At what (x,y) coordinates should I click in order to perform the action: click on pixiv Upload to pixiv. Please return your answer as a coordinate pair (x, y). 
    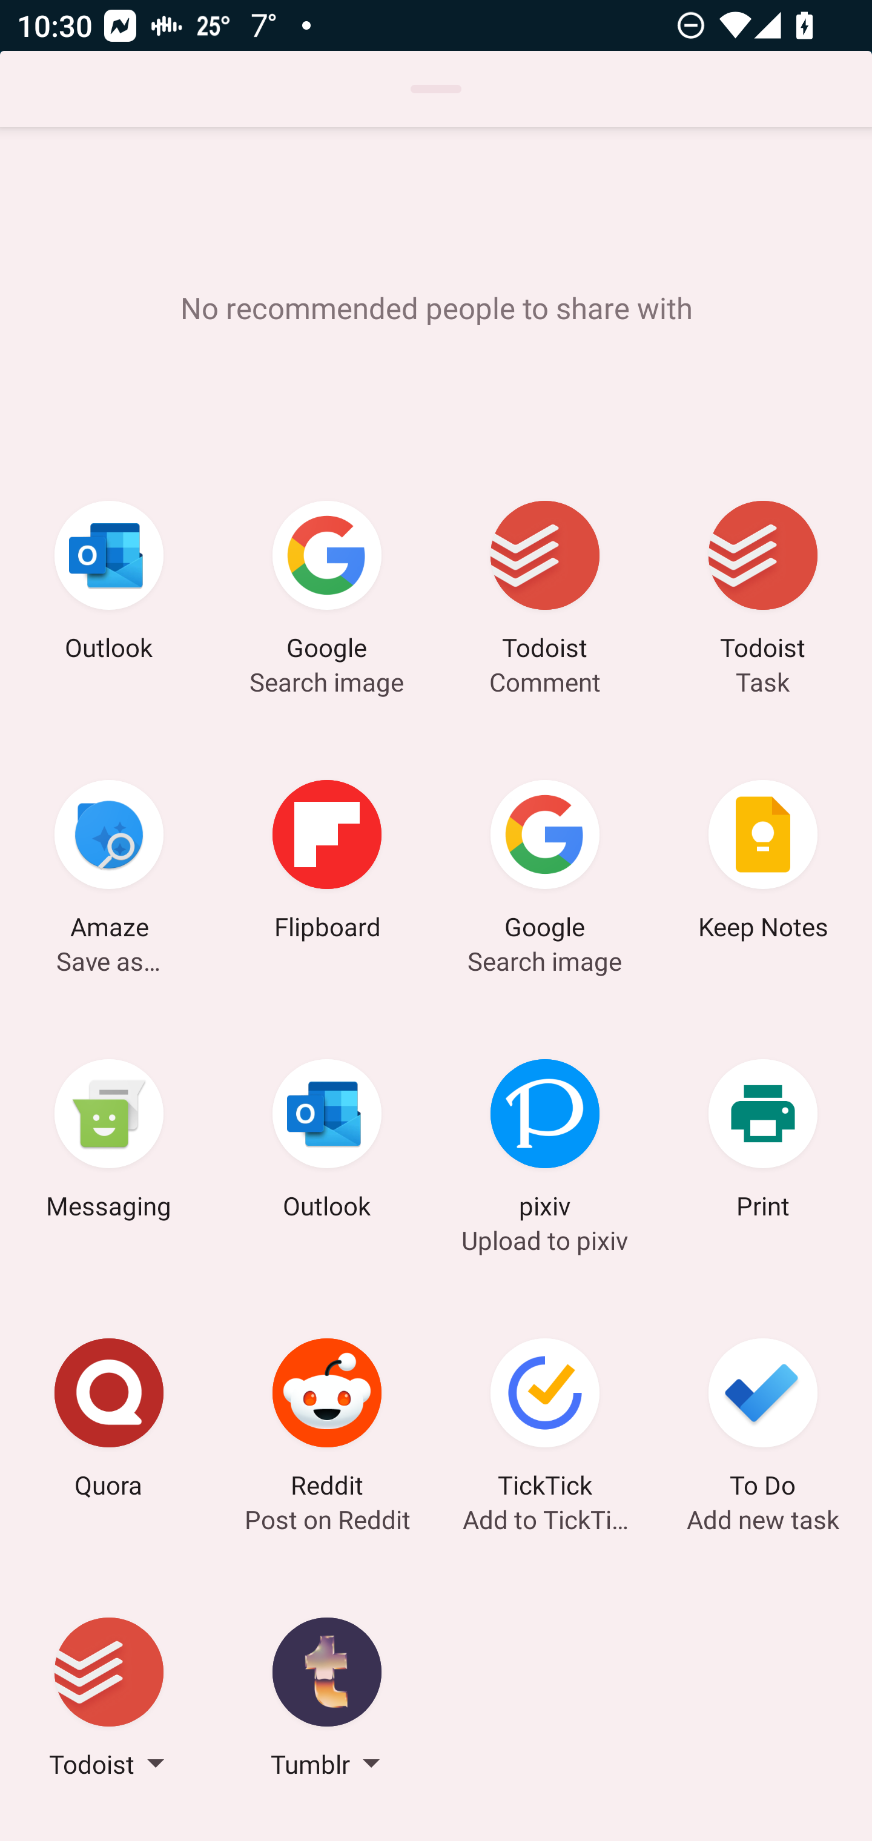
    Looking at the image, I should click on (545, 1143).